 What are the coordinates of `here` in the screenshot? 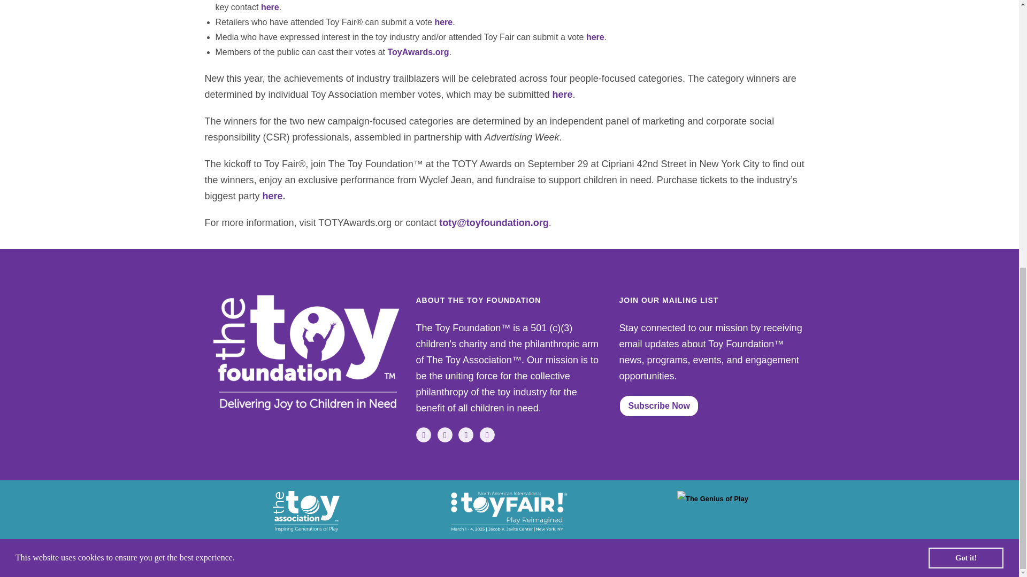 It's located at (273, 196).